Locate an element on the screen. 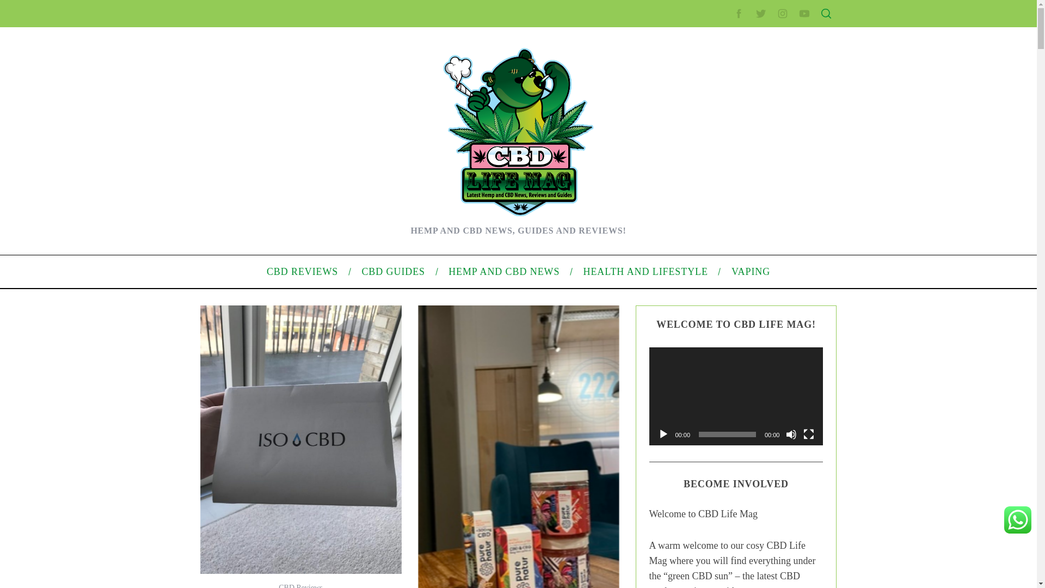  Customer Reviews is located at coordinates (262, 231).